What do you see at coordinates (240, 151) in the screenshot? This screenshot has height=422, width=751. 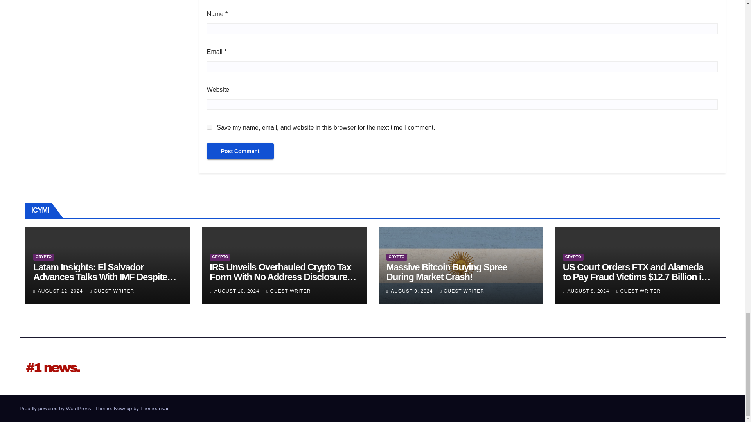 I see `Post Comment` at bounding box center [240, 151].